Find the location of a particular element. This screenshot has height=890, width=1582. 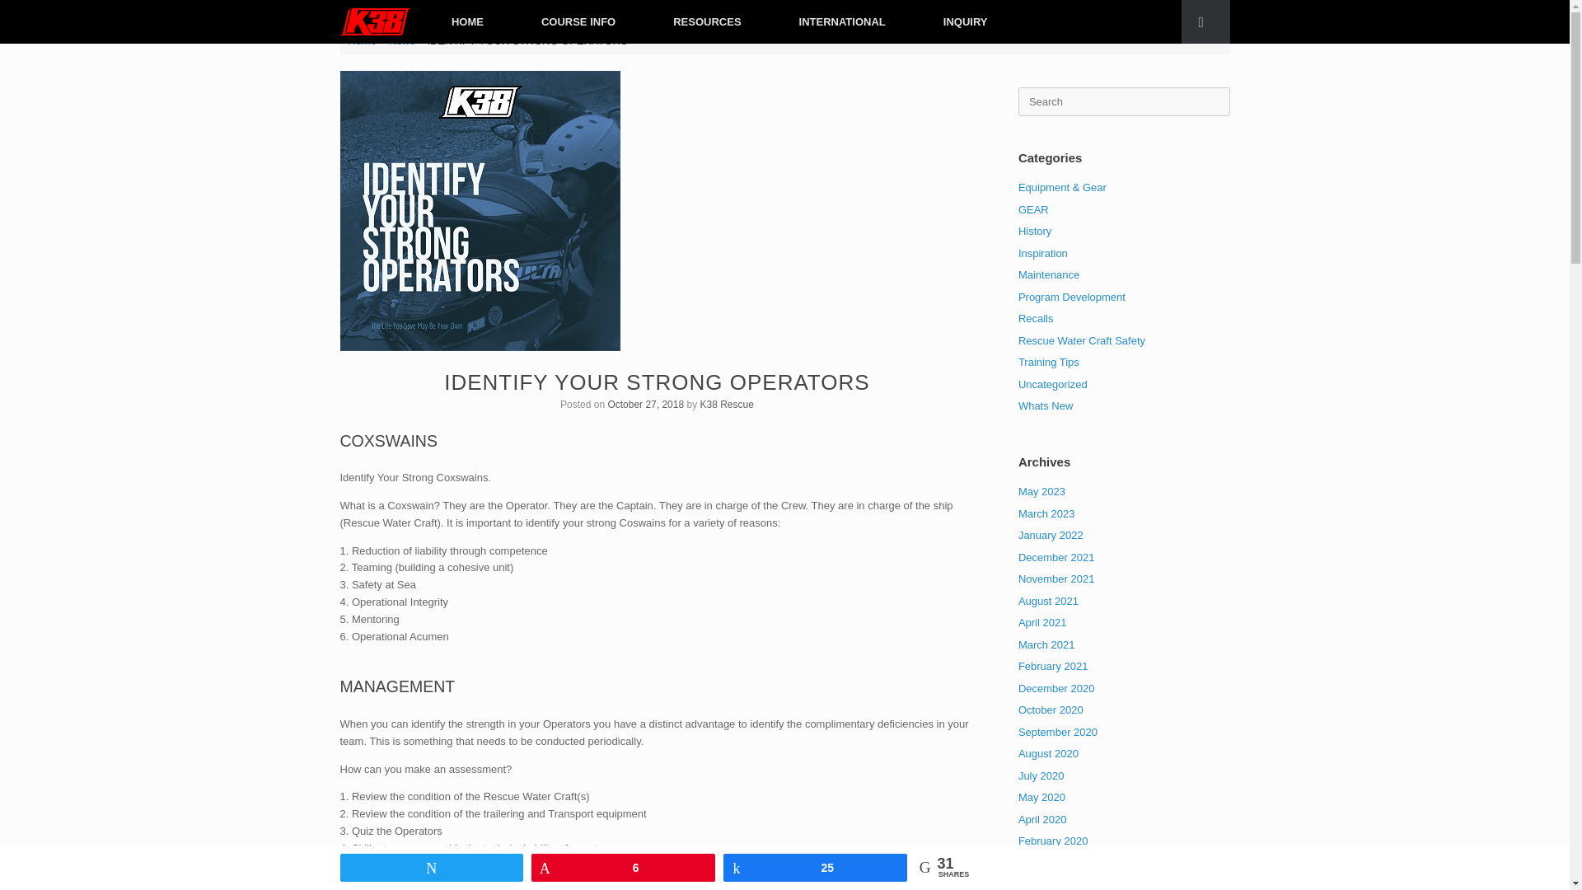

COURSE INFO is located at coordinates (578, 21).